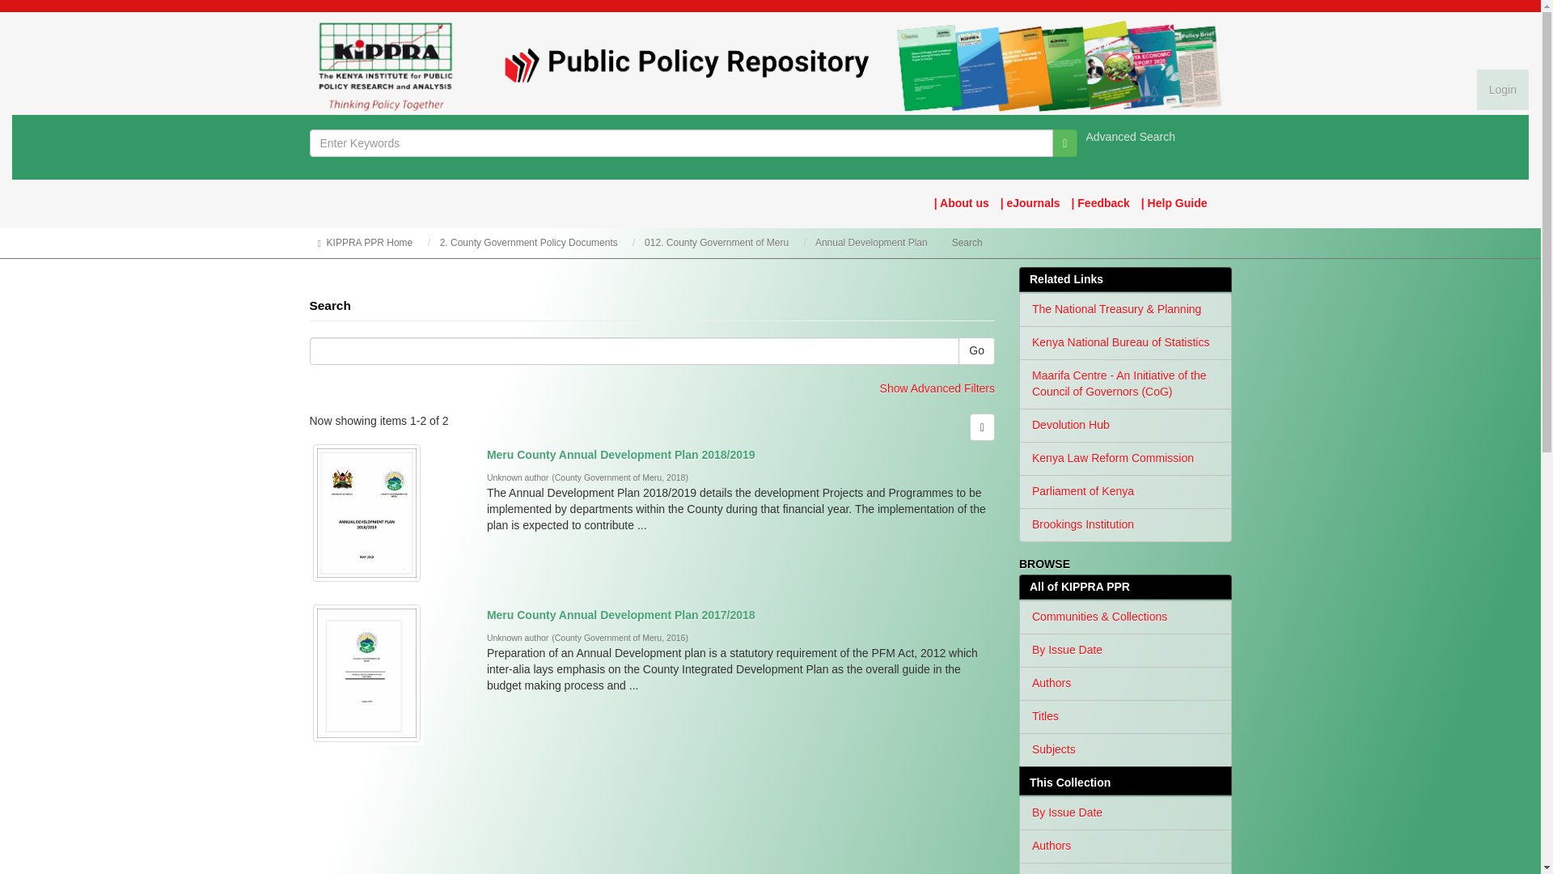 The height and width of the screenshot is (874, 1553). I want to click on Advanced Search, so click(1131, 136).